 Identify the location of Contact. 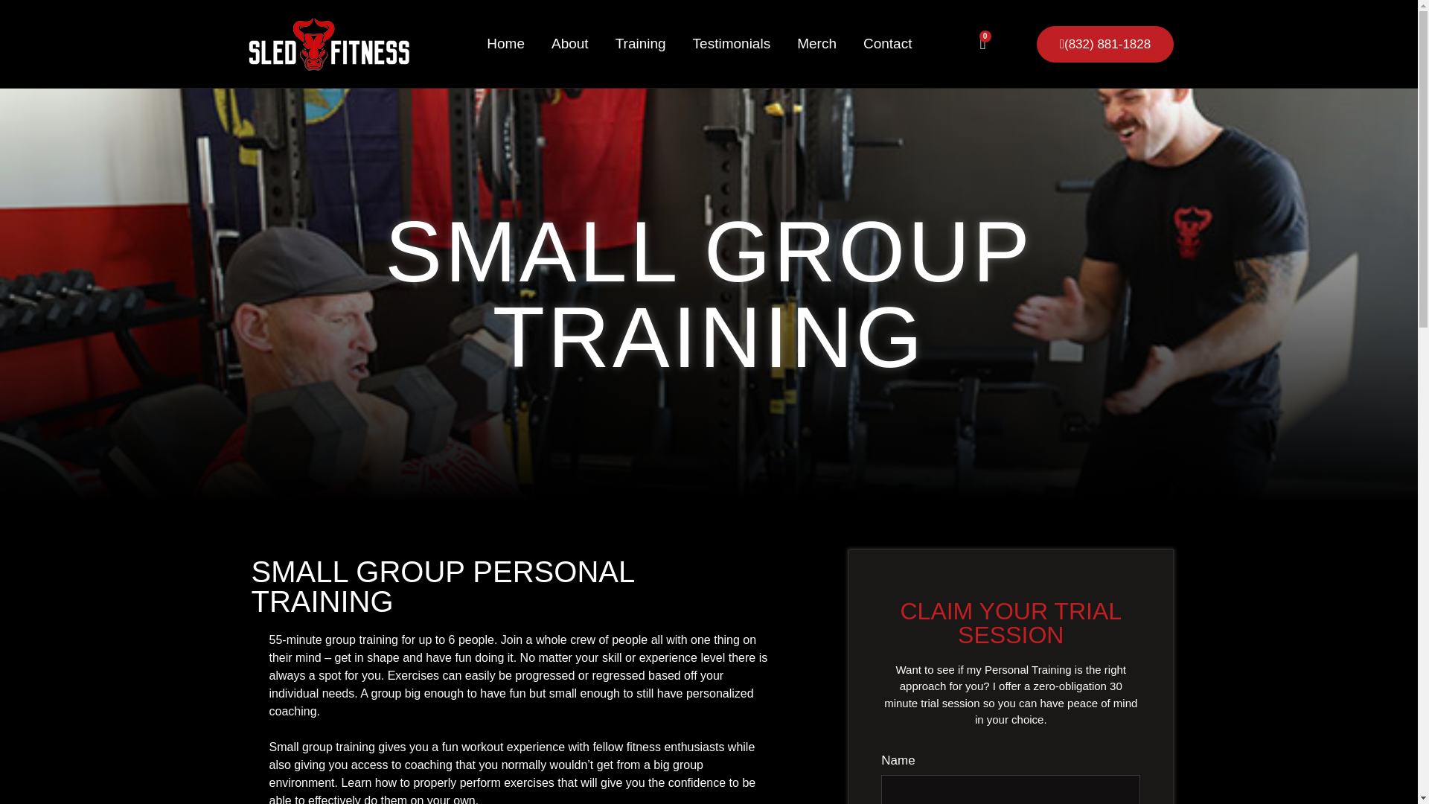
(887, 43).